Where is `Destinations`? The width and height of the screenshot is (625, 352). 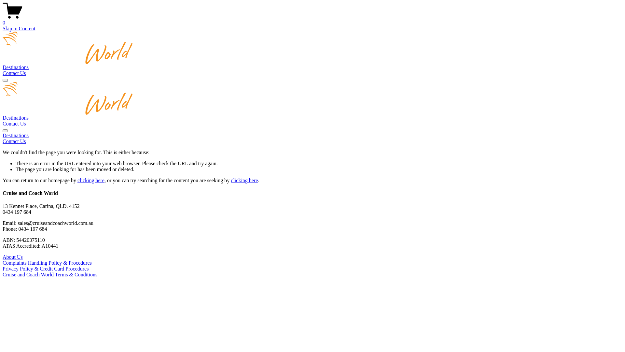 Destinations is located at coordinates (16, 67).